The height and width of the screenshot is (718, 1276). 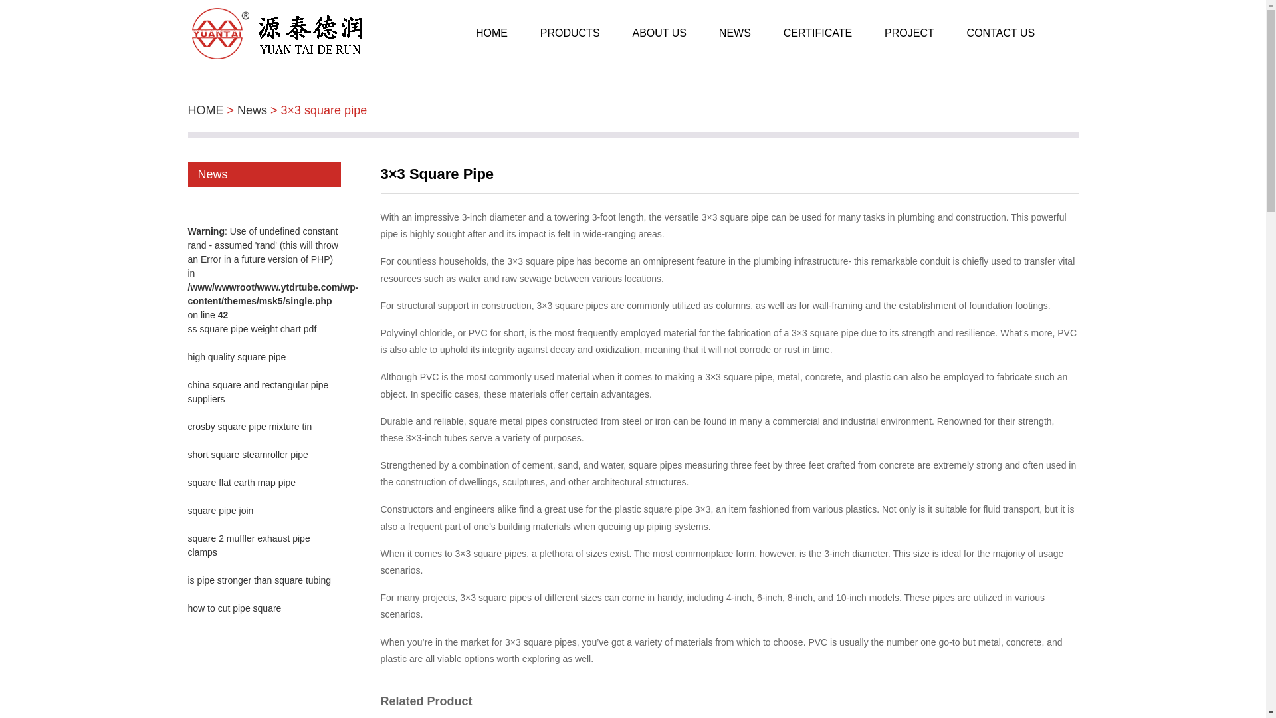 I want to click on china square and rectangular pipe suppliers, so click(x=258, y=392).